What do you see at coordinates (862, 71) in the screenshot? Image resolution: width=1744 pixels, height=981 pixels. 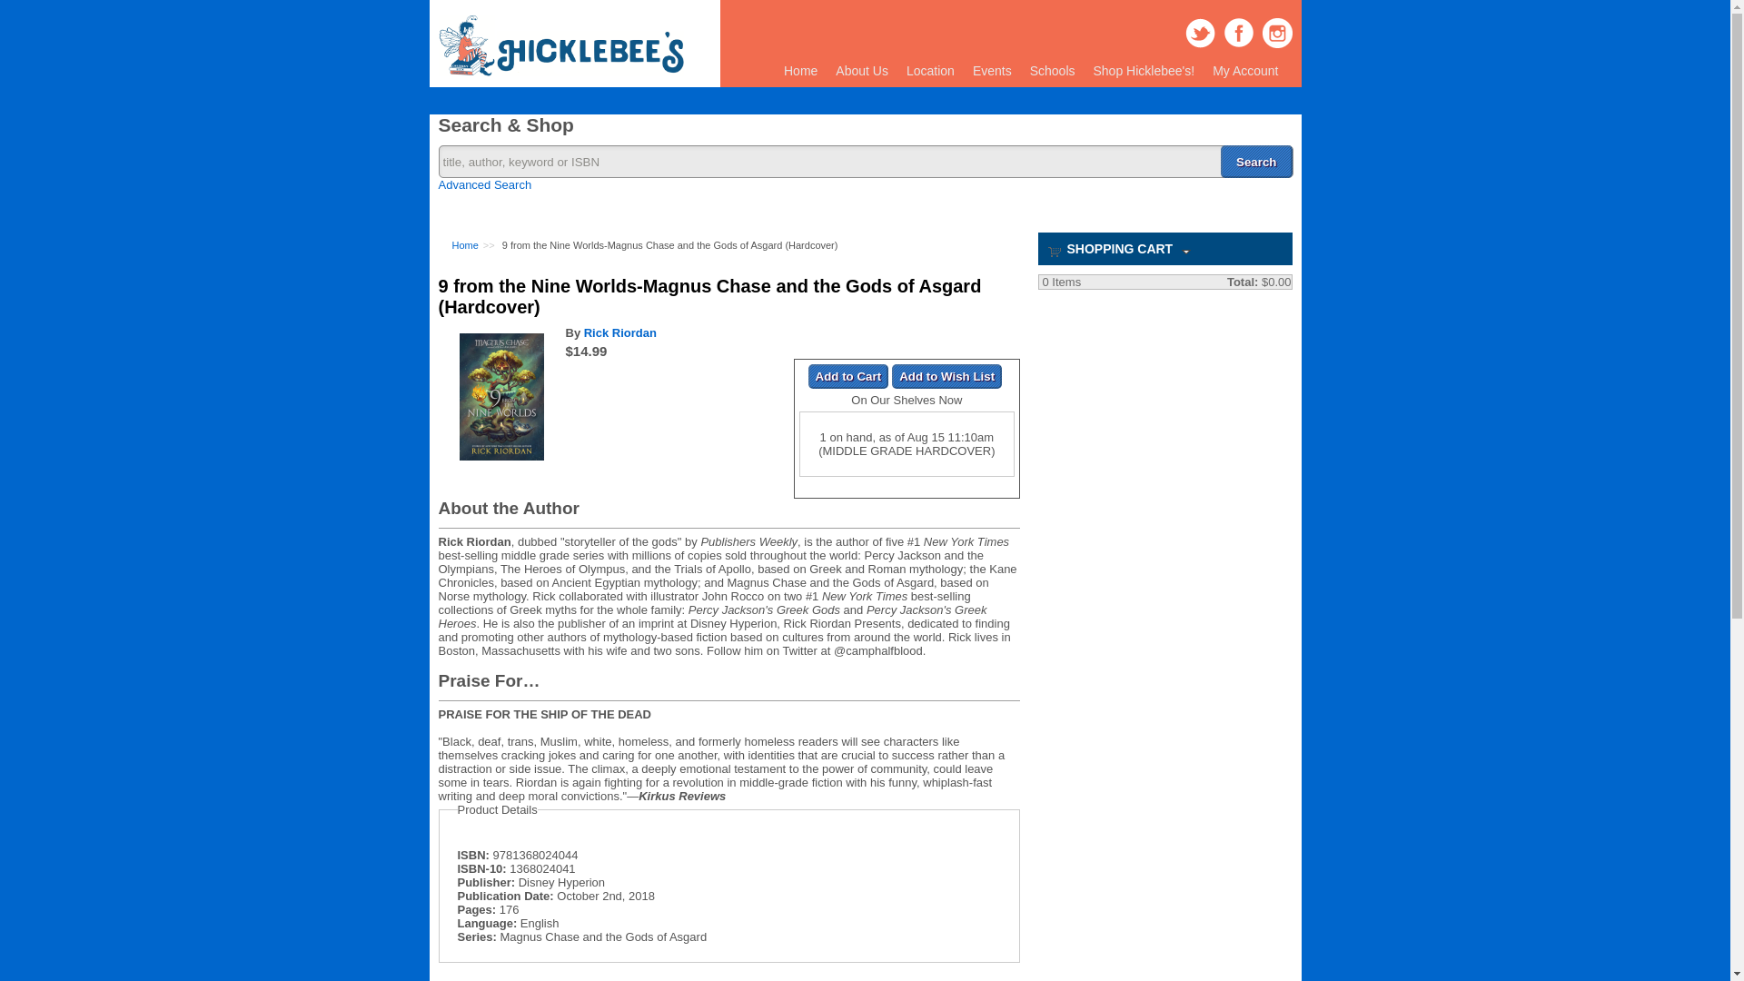 I see `About Us` at bounding box center [862, 71].